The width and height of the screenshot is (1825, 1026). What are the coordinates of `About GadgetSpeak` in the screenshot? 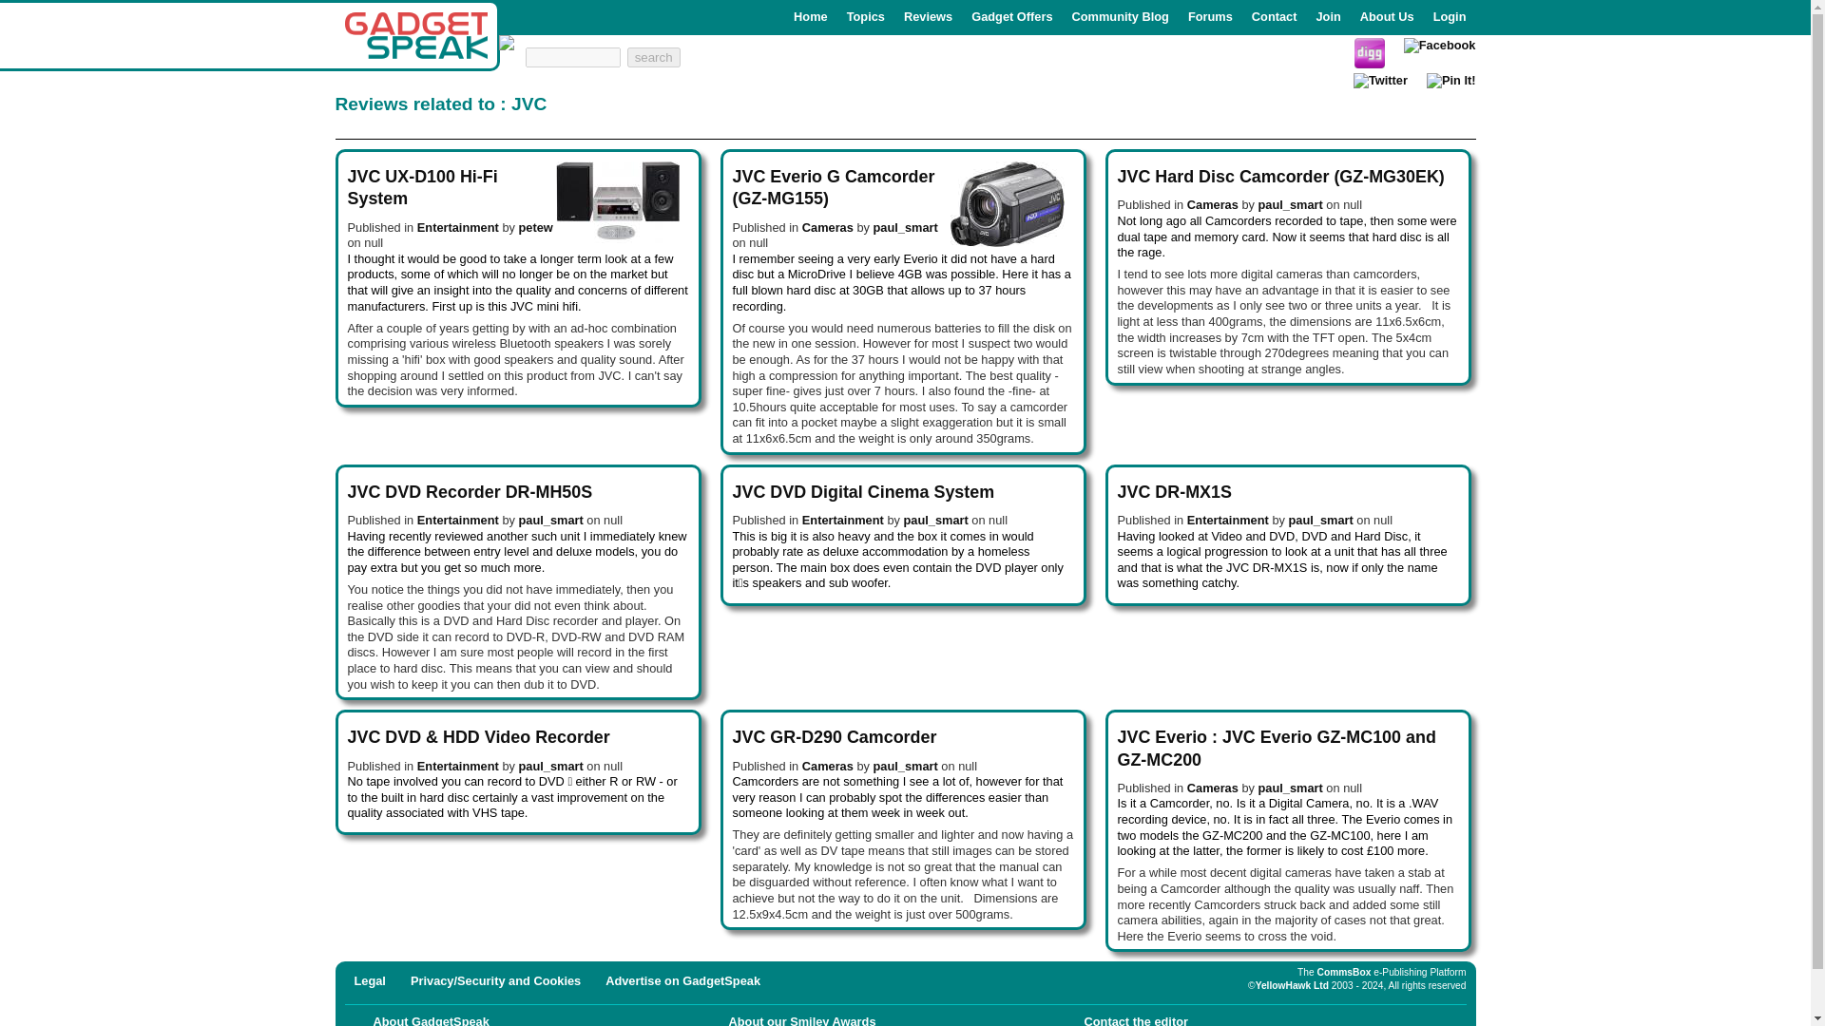 It's located at (430, 1020).